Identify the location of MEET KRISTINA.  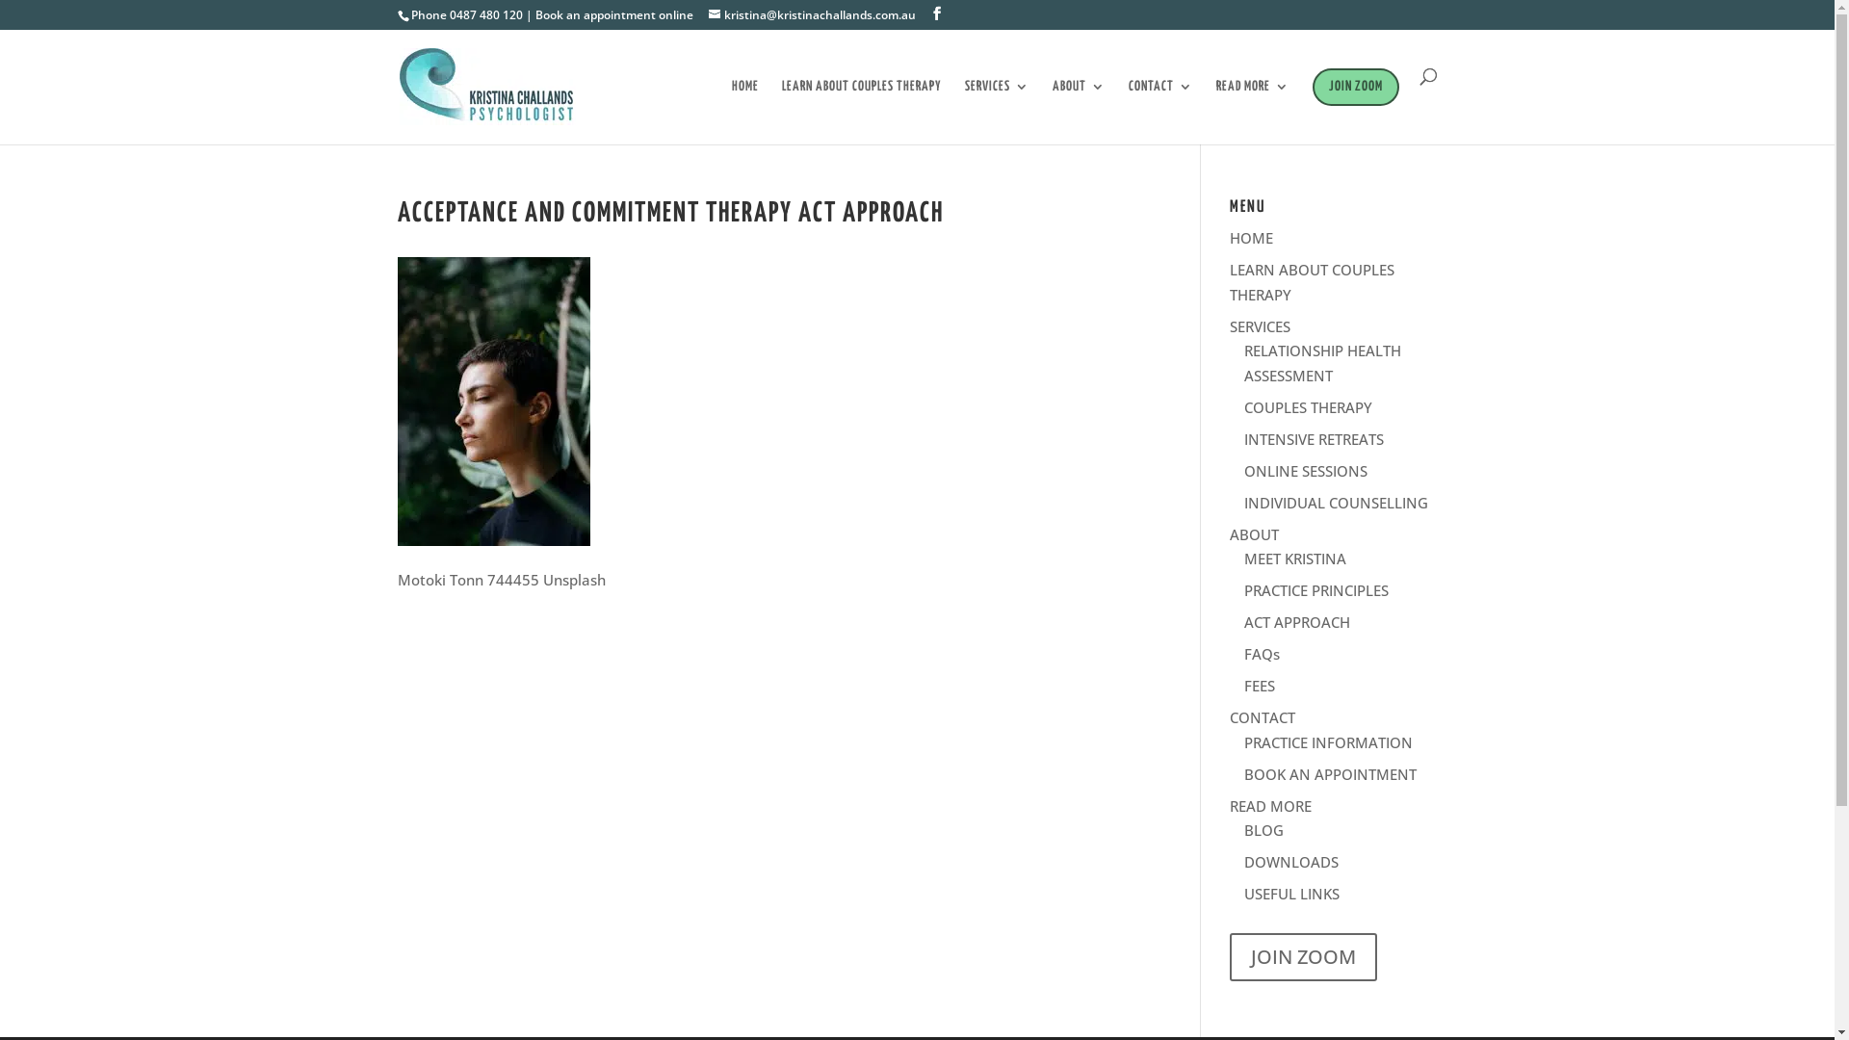
(1295, 559).